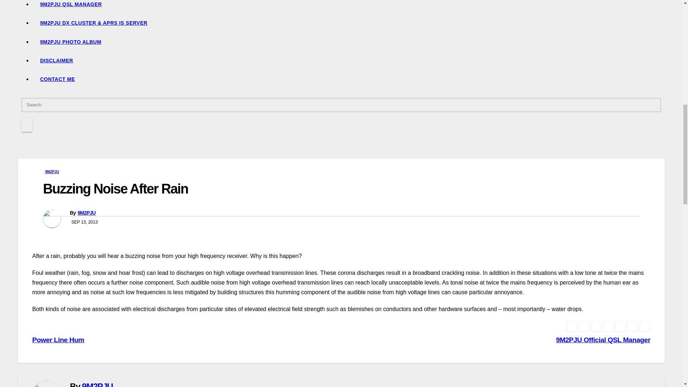  Describe the element at coordinates (348, 79) in the screenshot. I see `CONTACT ME` at that location.